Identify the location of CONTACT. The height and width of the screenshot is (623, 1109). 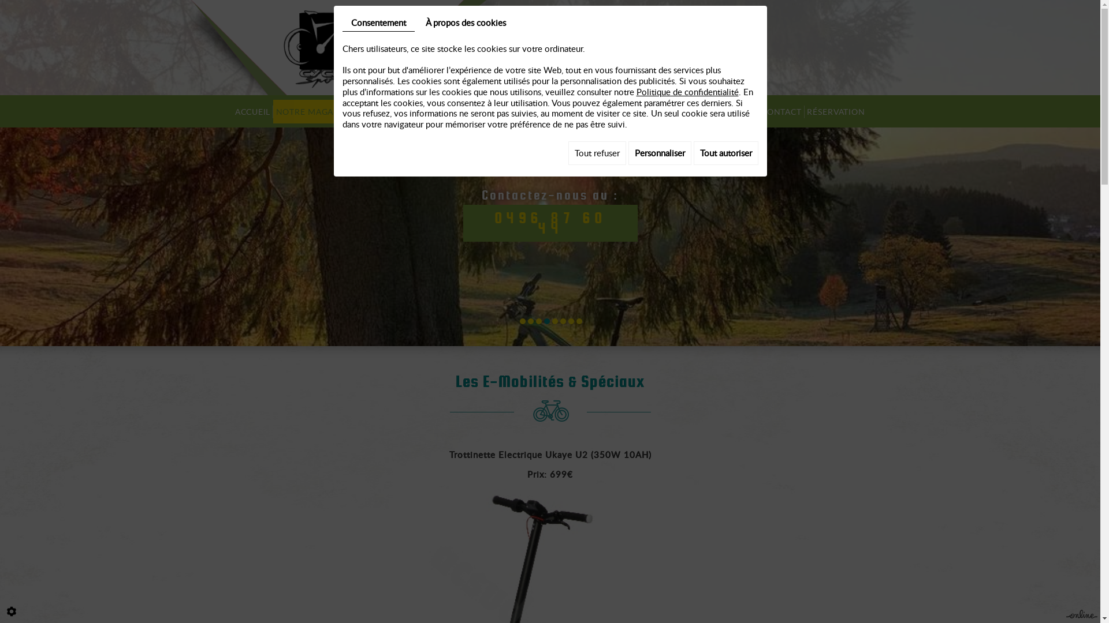
(781, 112).